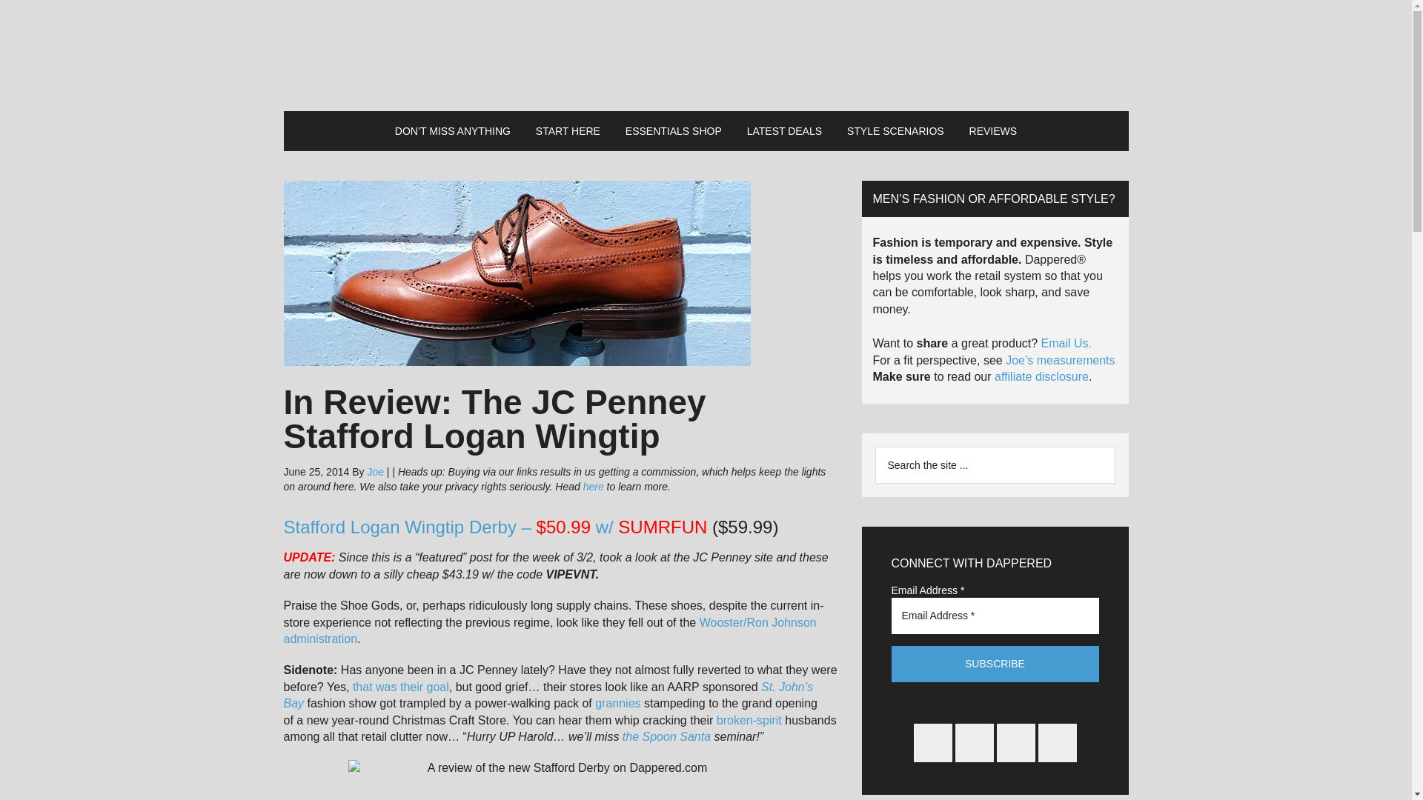 Image resolution: width=1423 pixels, height=800 pixels. What do you see at coordinates (784, 131) in the screenshot?
I see `LATEST DEALS` at bounding box center [784, 131].